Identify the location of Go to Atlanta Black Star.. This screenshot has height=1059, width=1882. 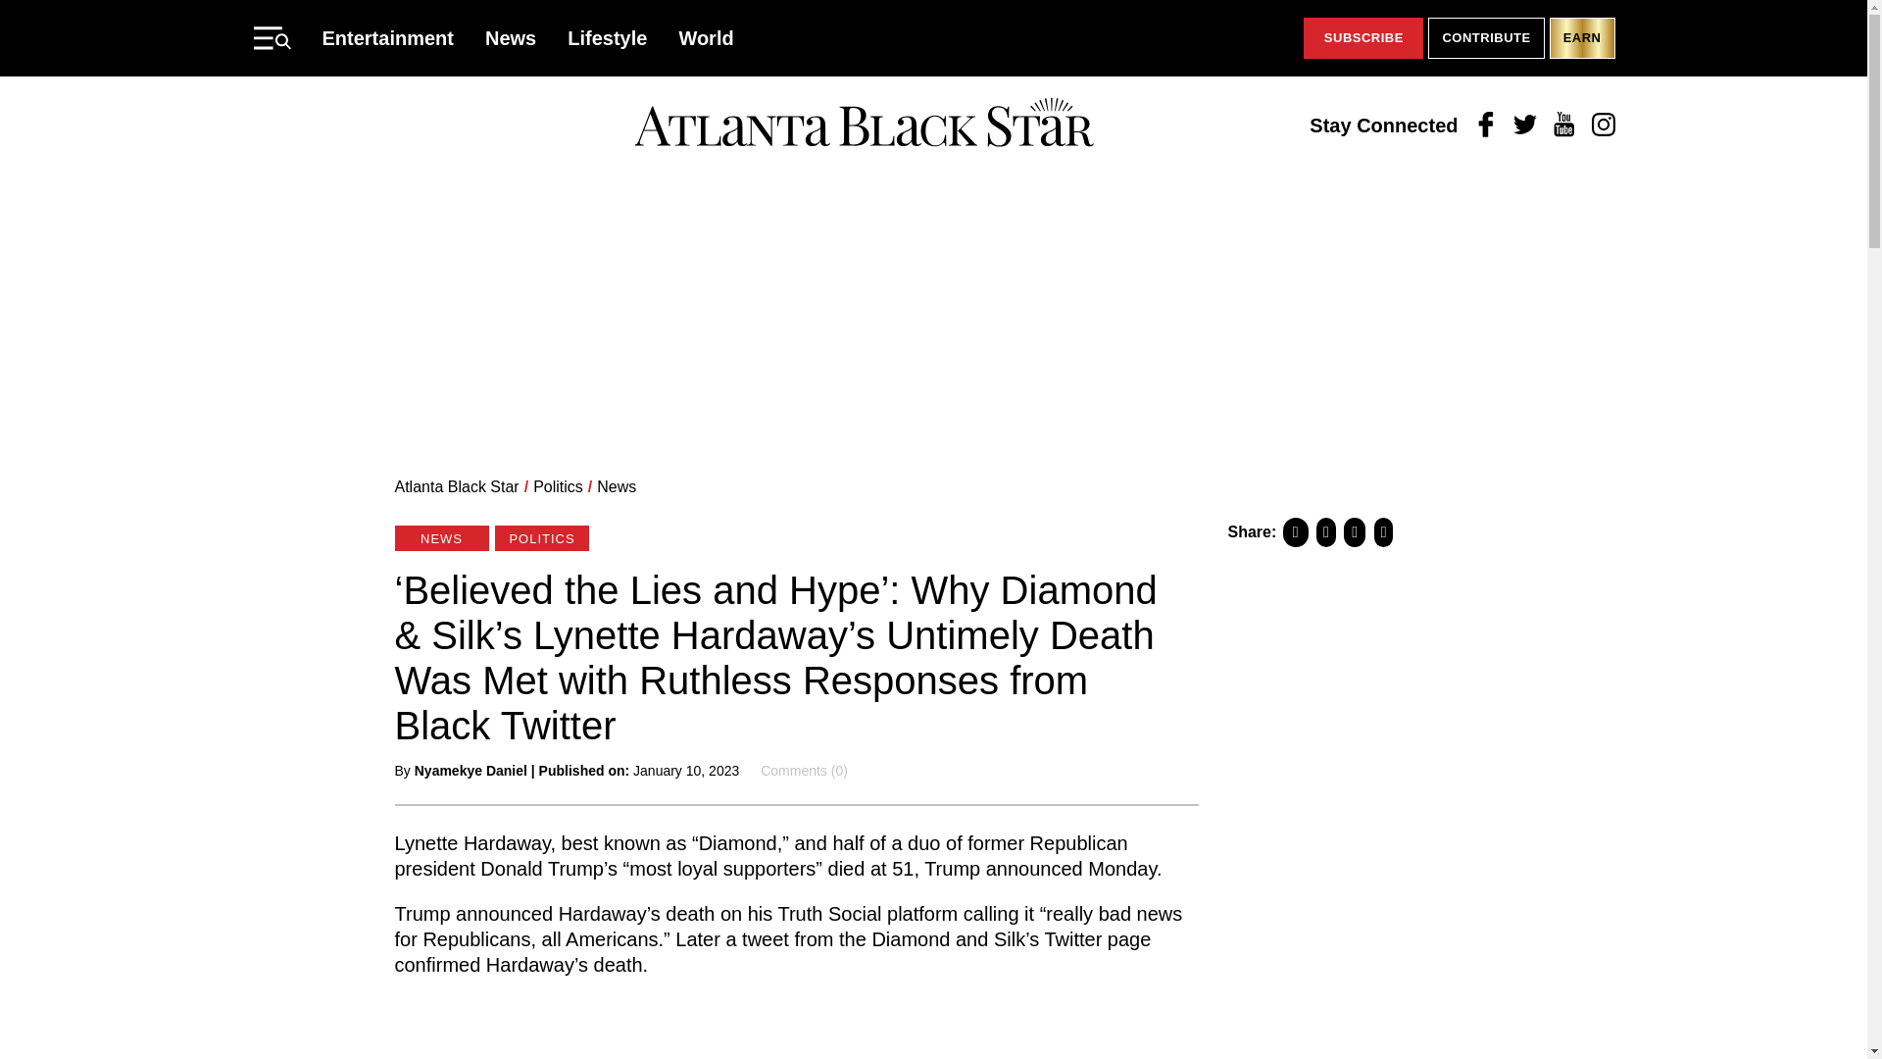
(456, 486).